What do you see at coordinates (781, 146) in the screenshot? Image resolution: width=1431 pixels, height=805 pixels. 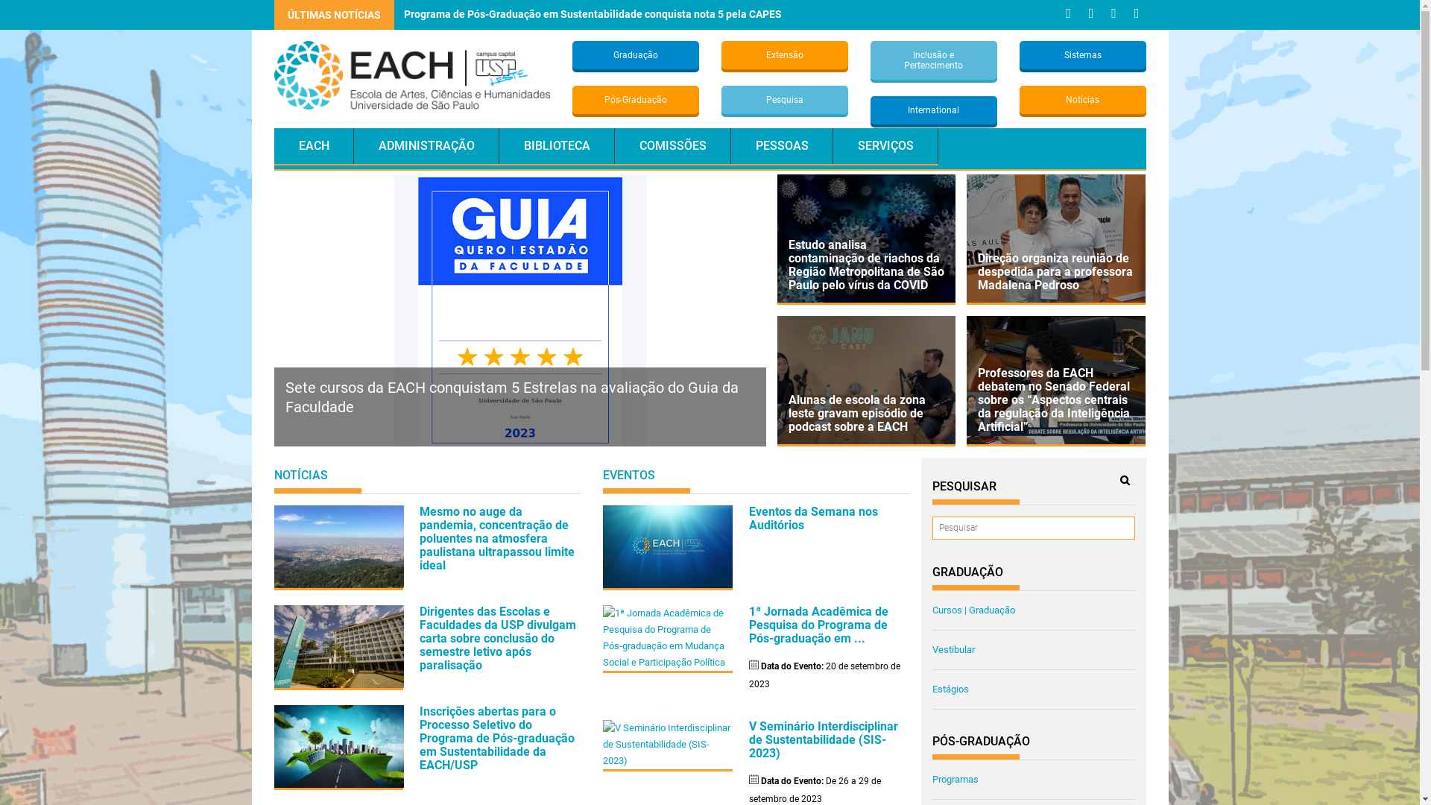 I see `PESSOAS` at bounding box center [781, 146].